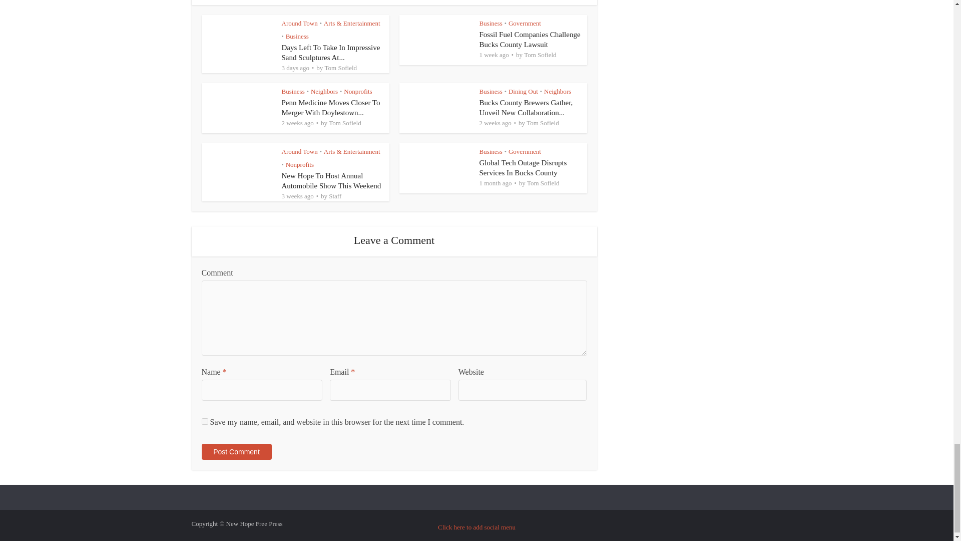 This screenshot has height=541, width=961. I want to click on Fossil Fuel Companies Challenge Bucks County Lawsuit, so click(530, 39).